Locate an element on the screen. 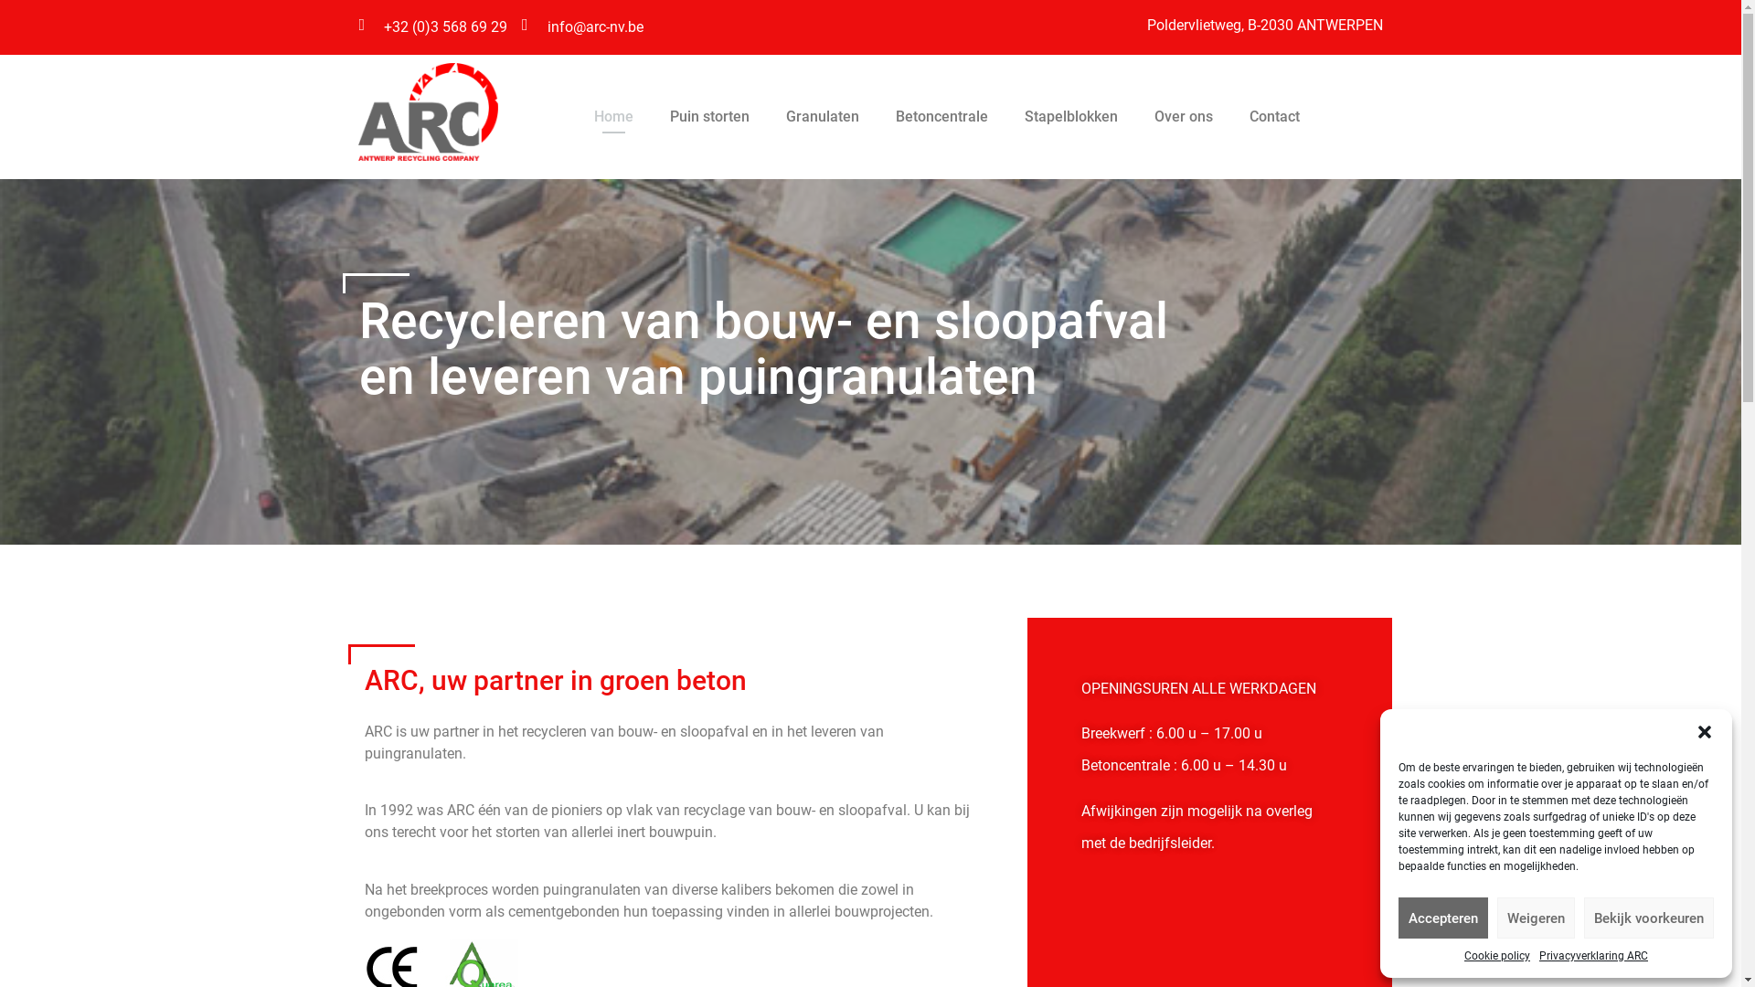 Image resolution: width=1755 pixels, height=987 pixels. Granulaten is located at coordinates (823, 117).